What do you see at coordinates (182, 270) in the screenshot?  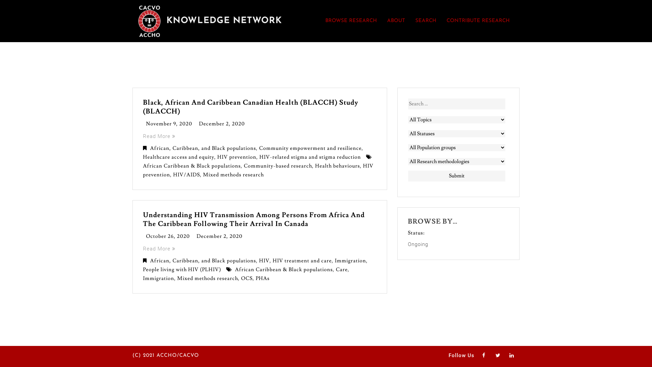 I see `People living with HIV (PLHIV)` at bounding box center [182, 270].